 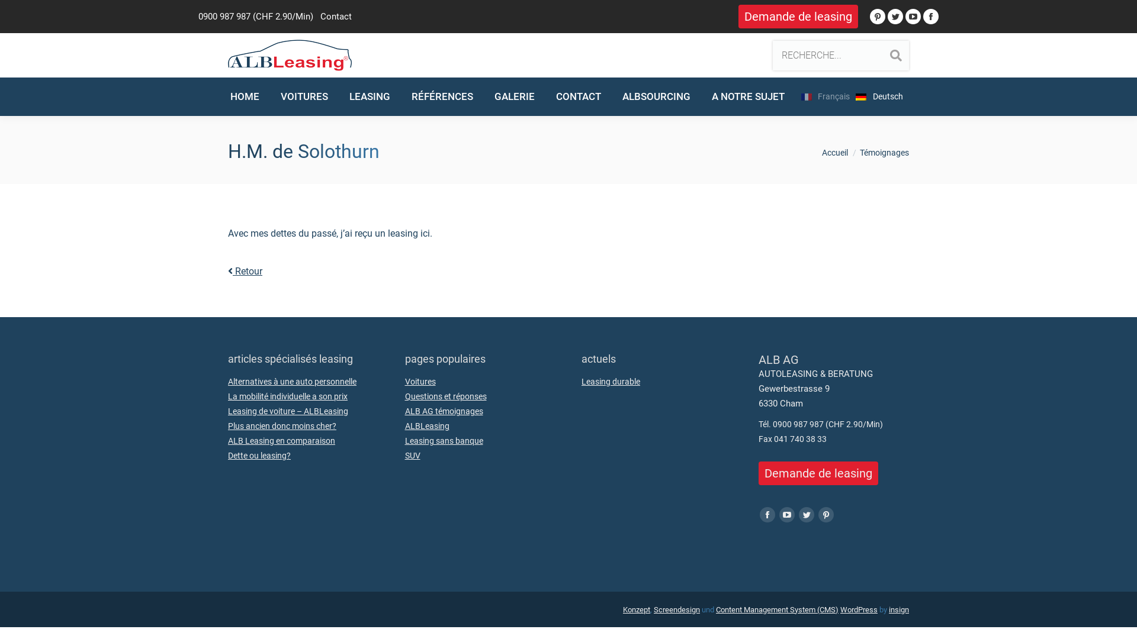 I want to click on SUV, so click(x=413, y=456).